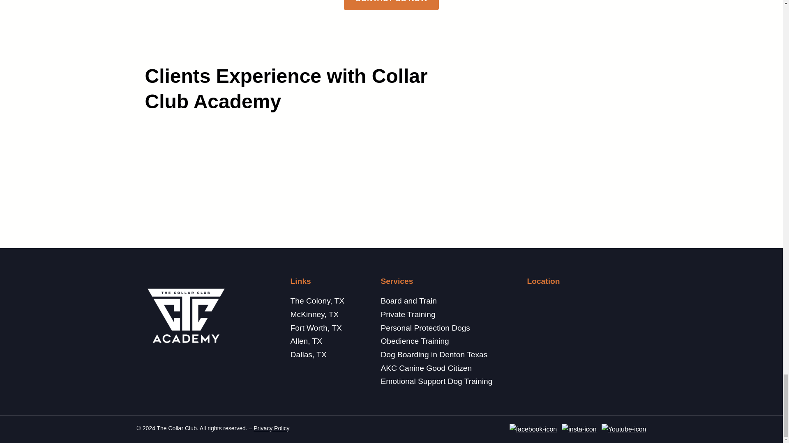 This screenshot has width=789, height=443. I want to click on Dog Boarding in Denton Texas, so click(434, 354).